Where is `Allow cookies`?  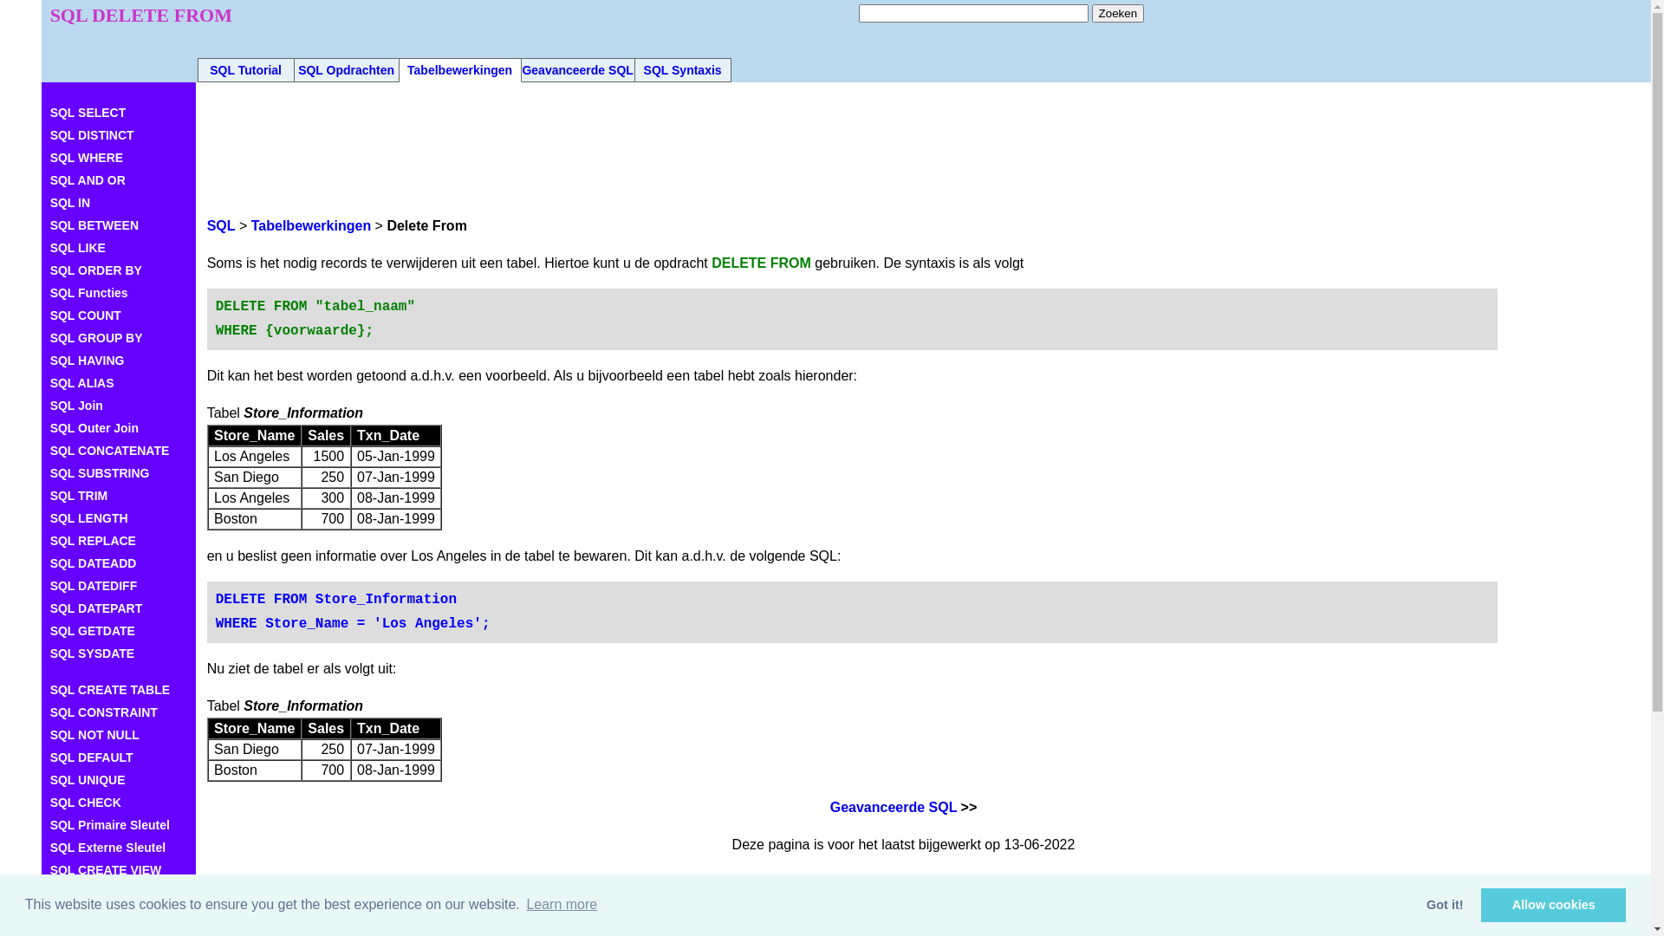
Allow cookies is located at coordinates (1553, 905).